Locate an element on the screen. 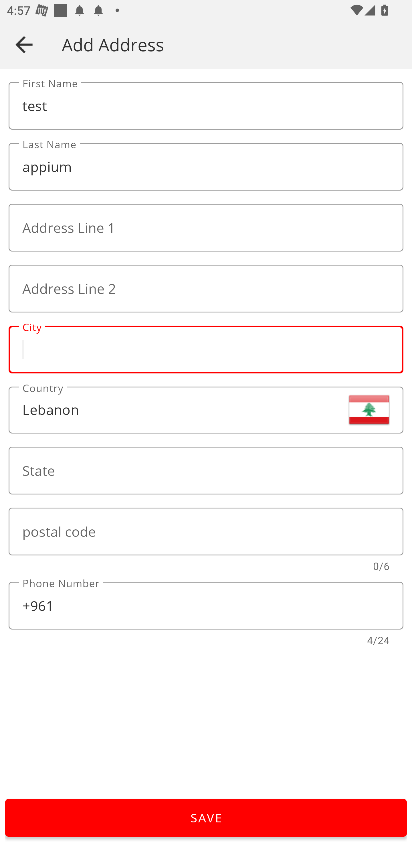 This screenshot has height=847, width=412. appium is located at coordinates (206, 167).